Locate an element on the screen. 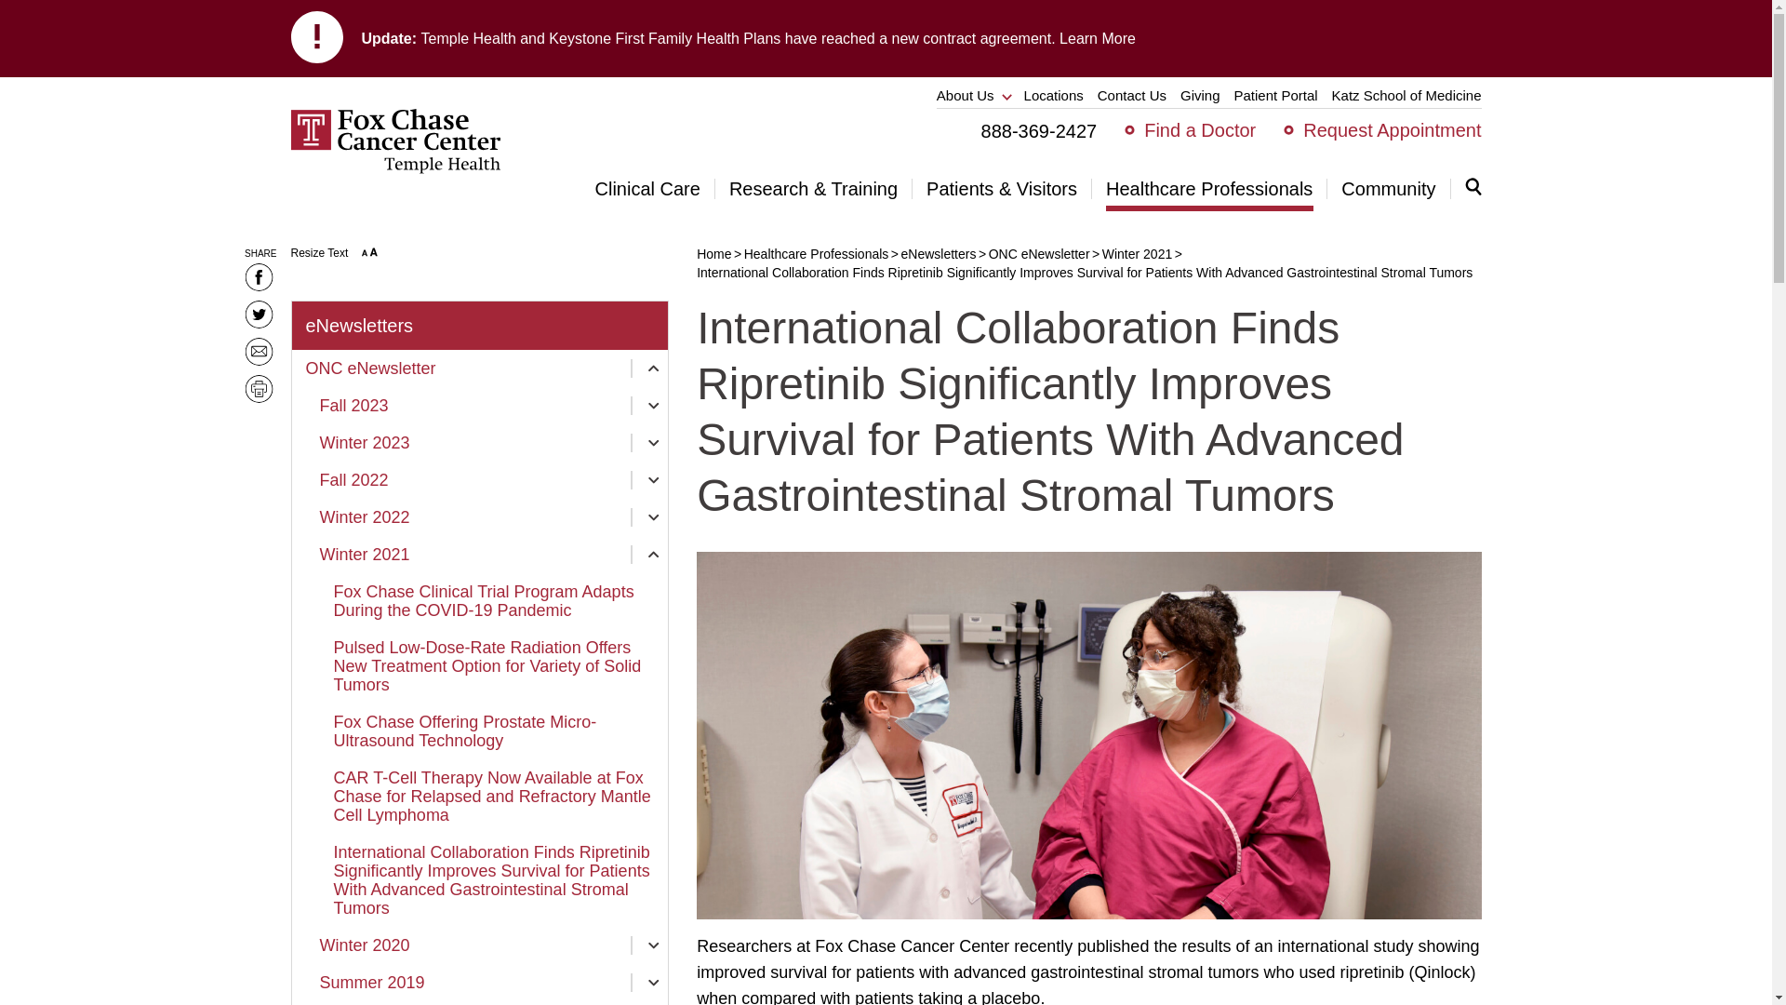 The width and height of the screenshot is (1786, 1005). Giving is located at coordinates (1200, 95).